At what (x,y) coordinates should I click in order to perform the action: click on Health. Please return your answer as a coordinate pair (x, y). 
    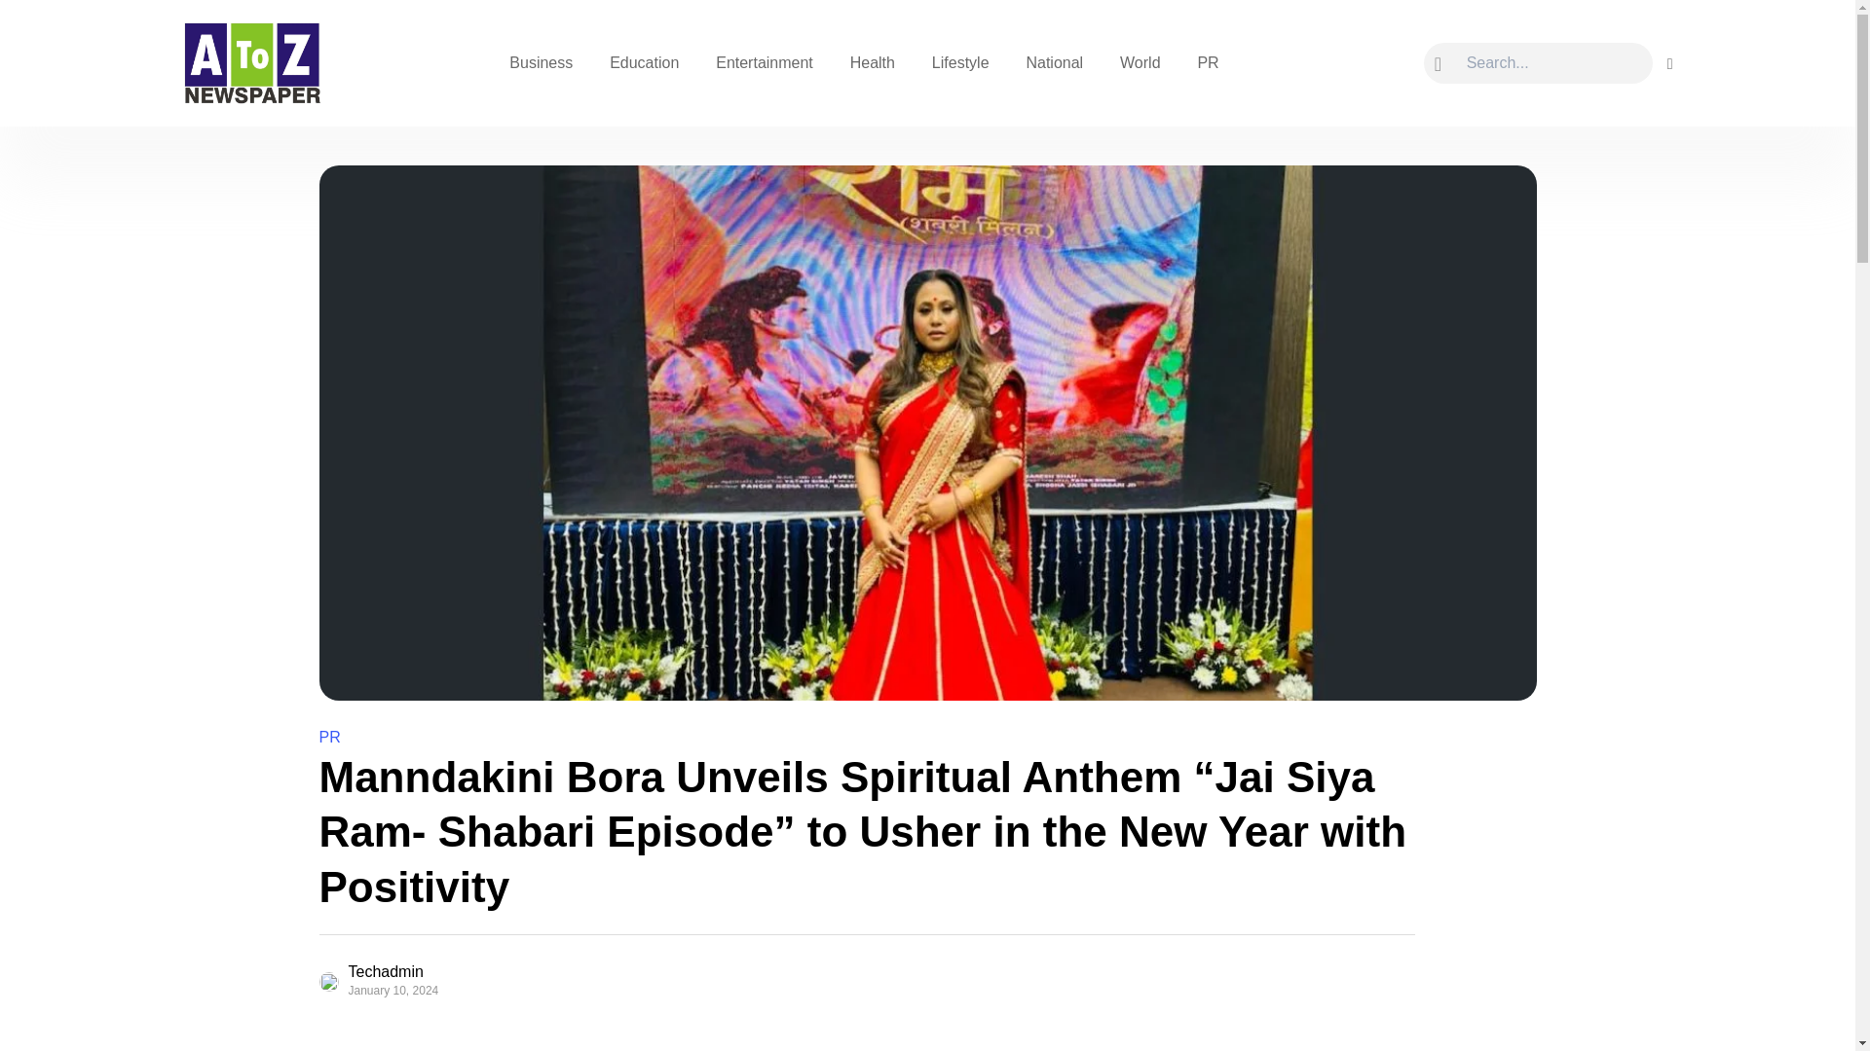
    Looking at the image, I should click on (873, 62).